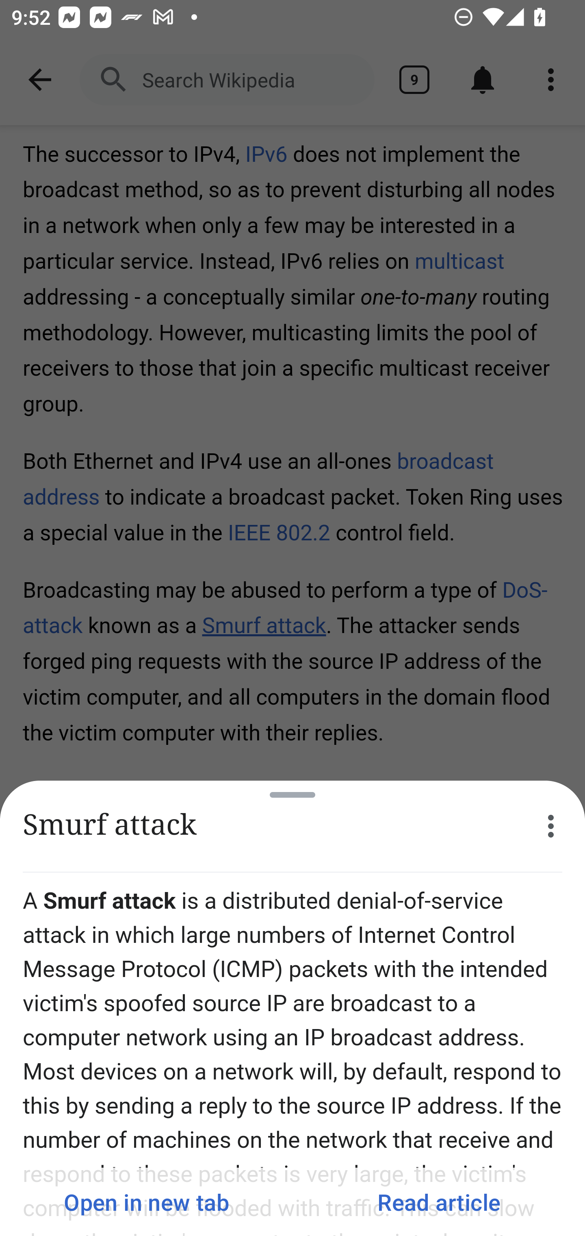 The width and height of the screenshot is (585, 1236). I want to click on More options, so click(551, 826).